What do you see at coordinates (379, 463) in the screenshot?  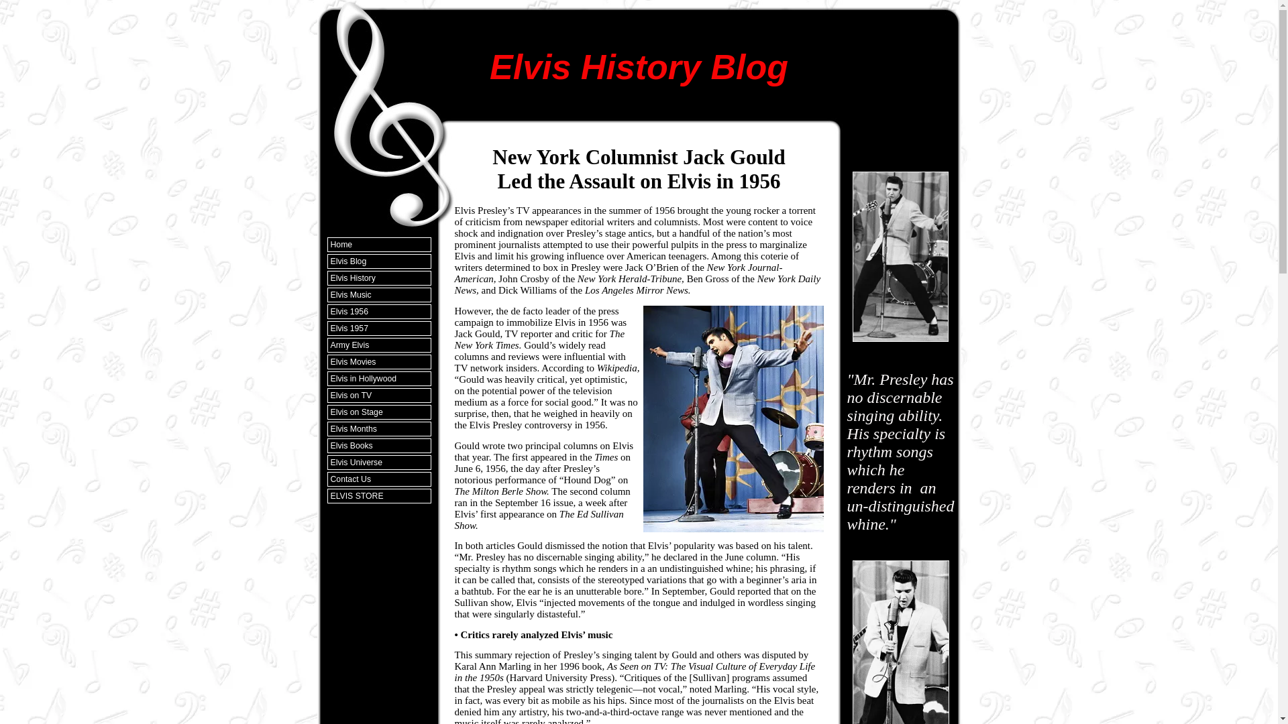 I see `Elvis Universe` at bounding box center [379, 463].